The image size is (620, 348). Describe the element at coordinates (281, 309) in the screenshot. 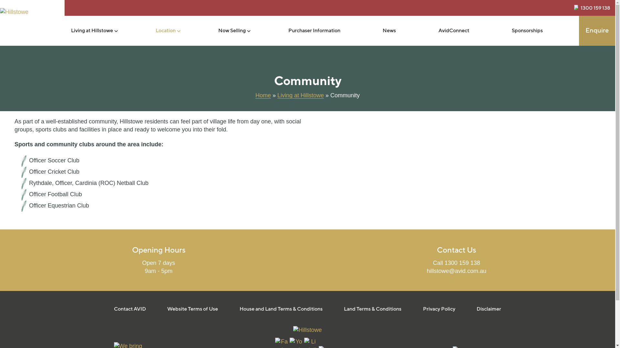

I see `House and Land Terms & Conditions` at that location.